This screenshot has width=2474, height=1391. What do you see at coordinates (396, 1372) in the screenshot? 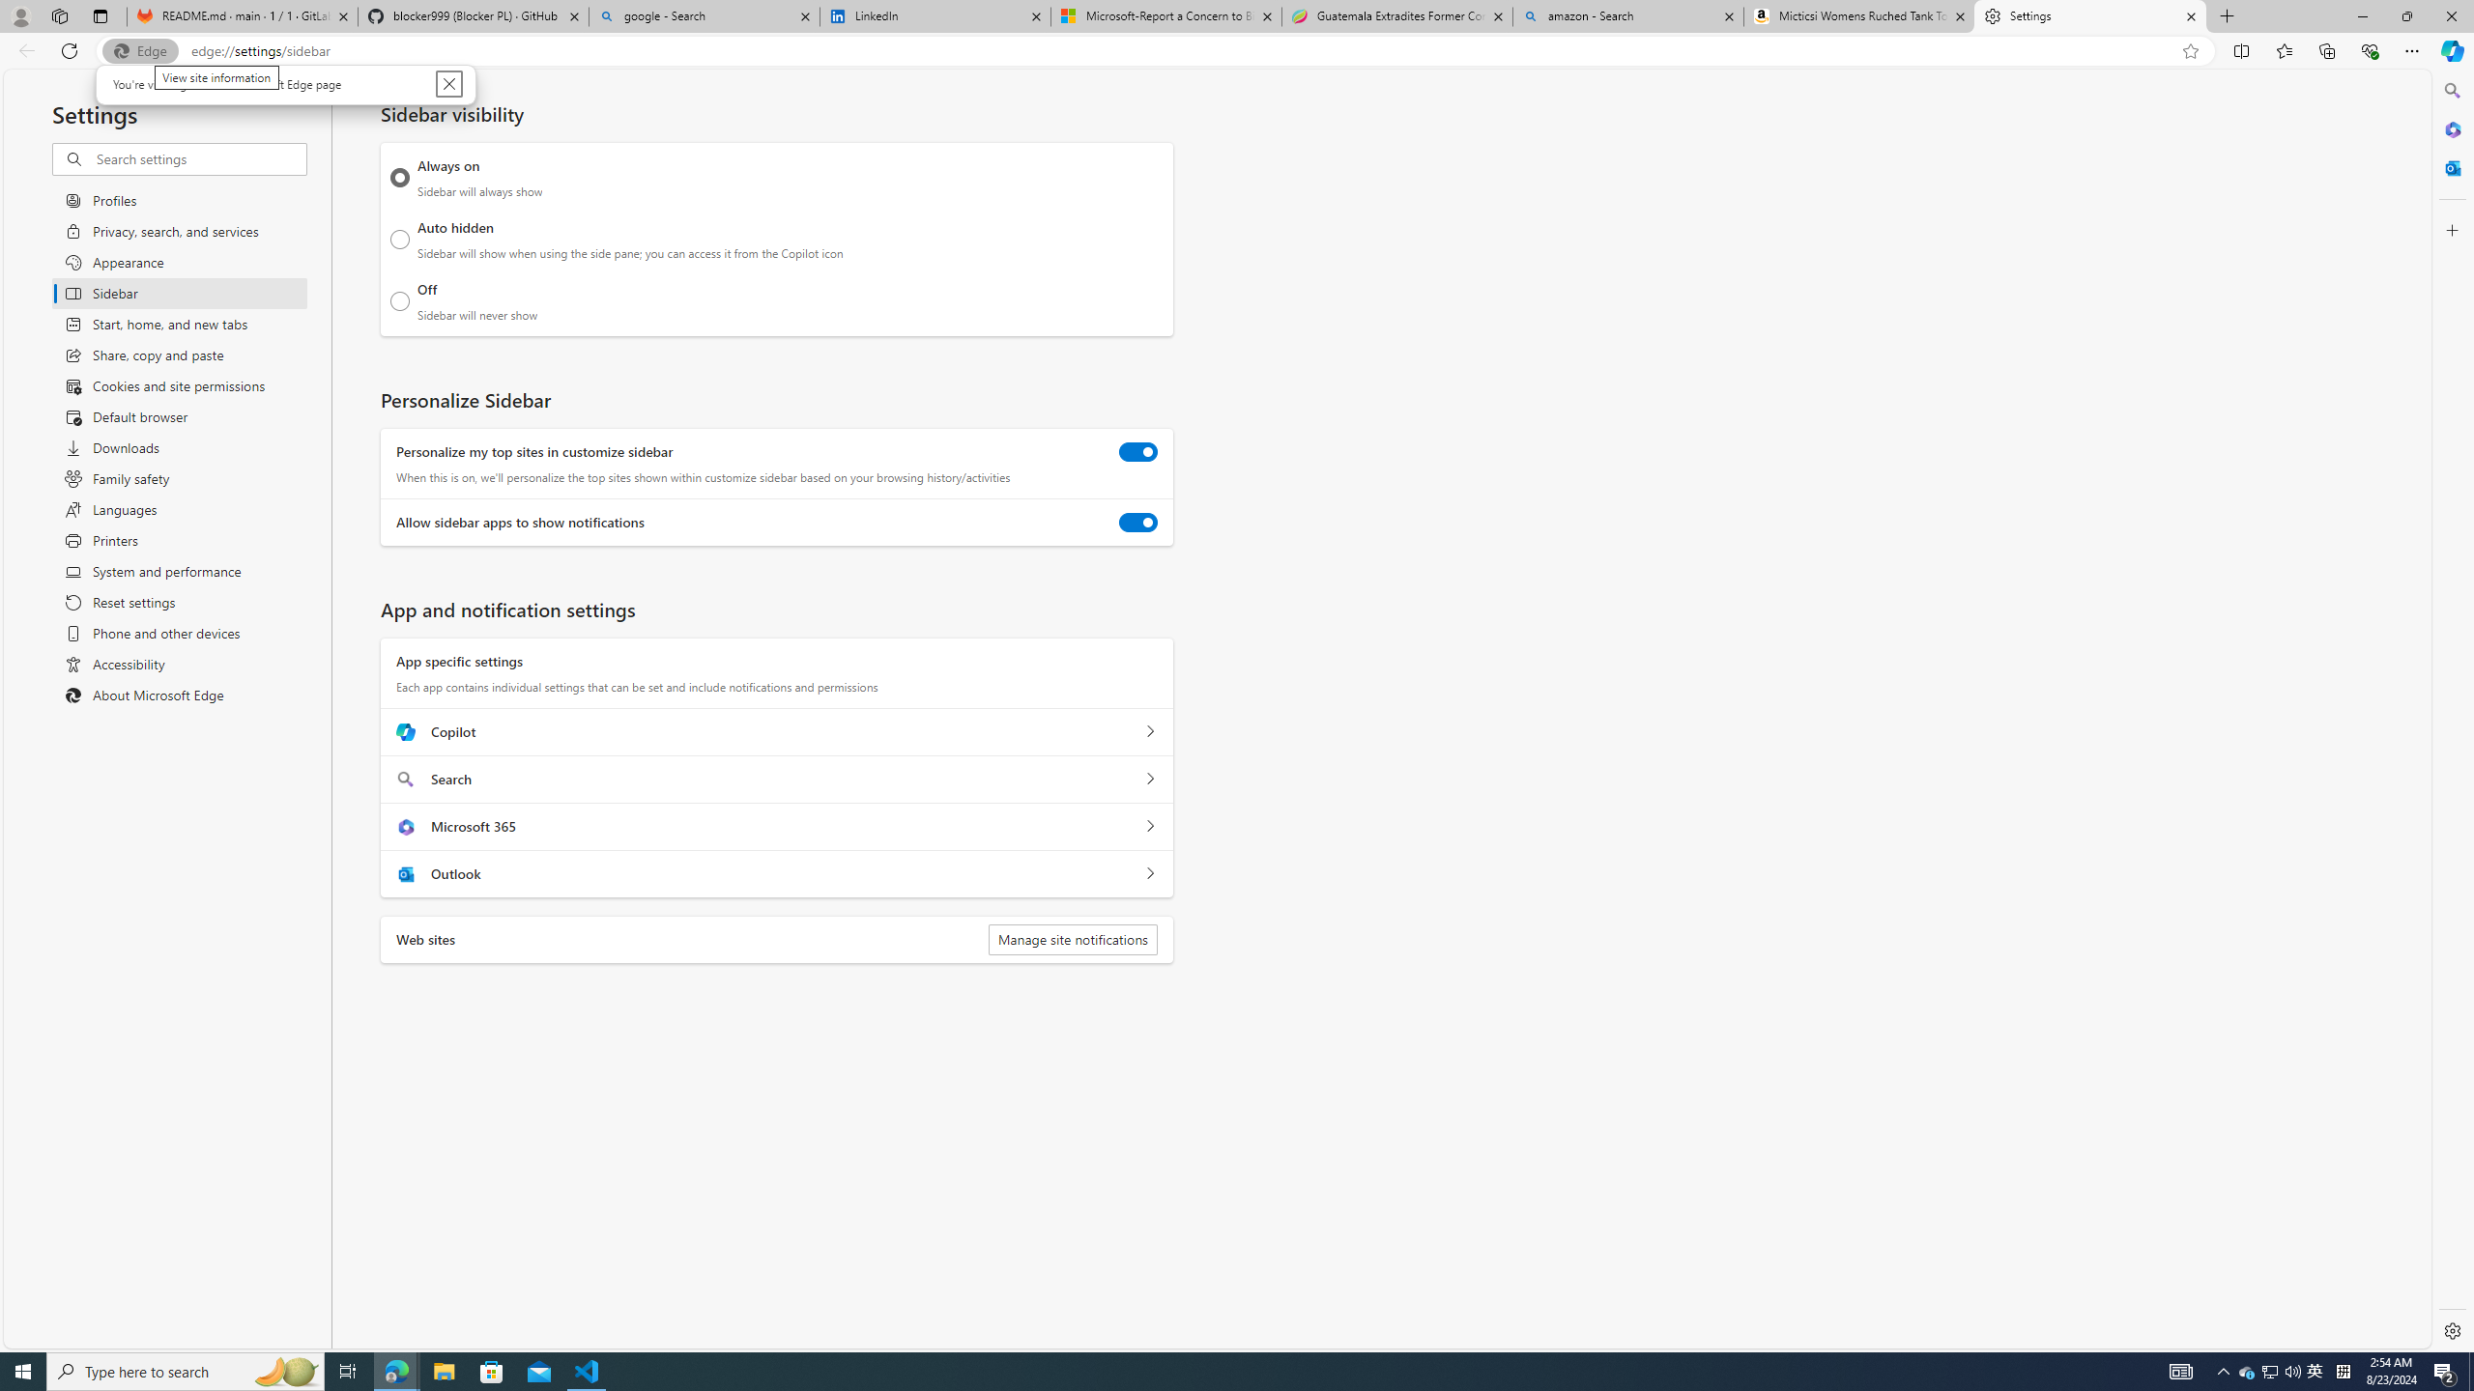
I see `Microsoft Edge - 2 running windows` at bounding box center [396, 1372].